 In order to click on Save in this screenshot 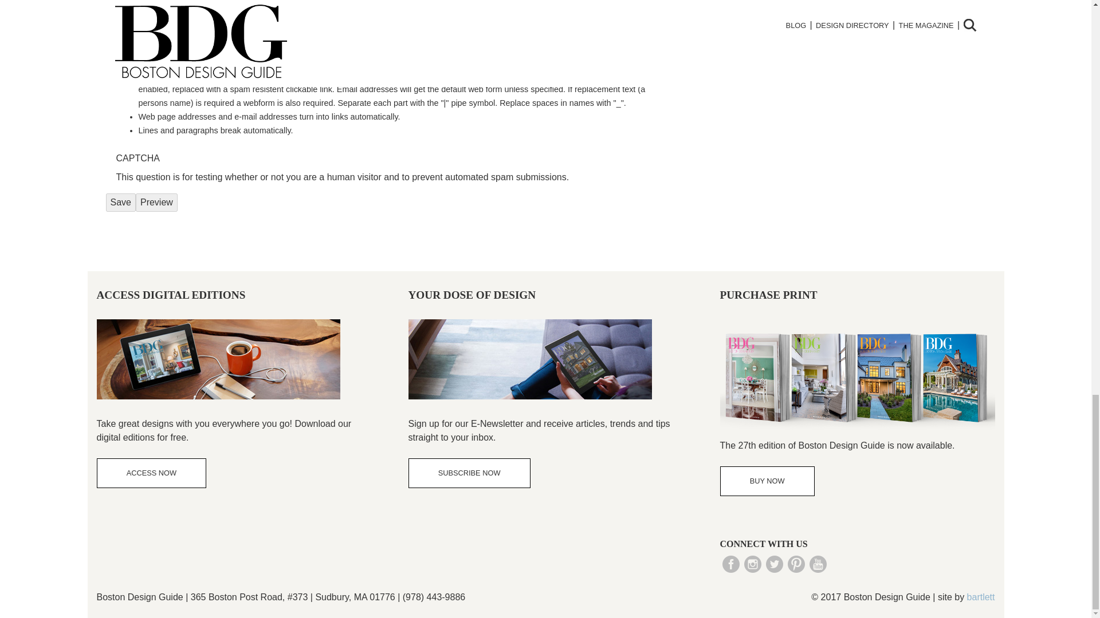, I will do `click(120, 203)`.